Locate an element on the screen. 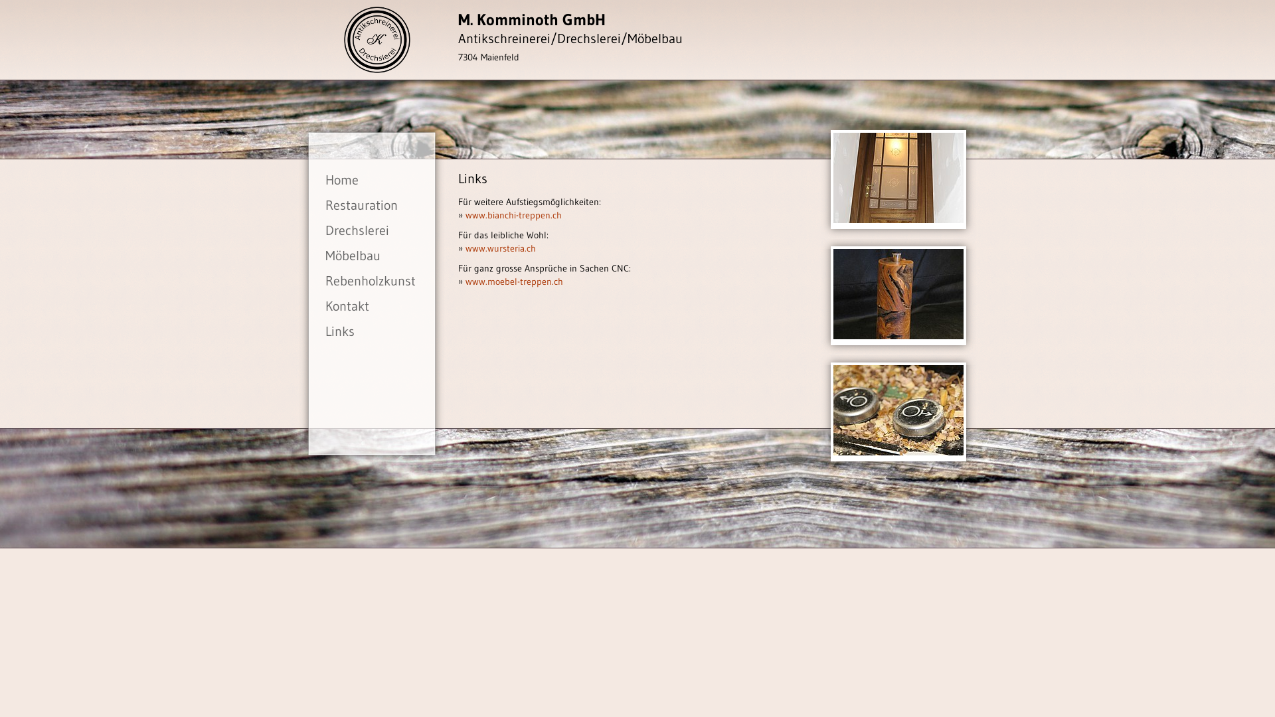 The width and height of the screenshot is (1275, 717). Home is located at coordinates (372, 180).